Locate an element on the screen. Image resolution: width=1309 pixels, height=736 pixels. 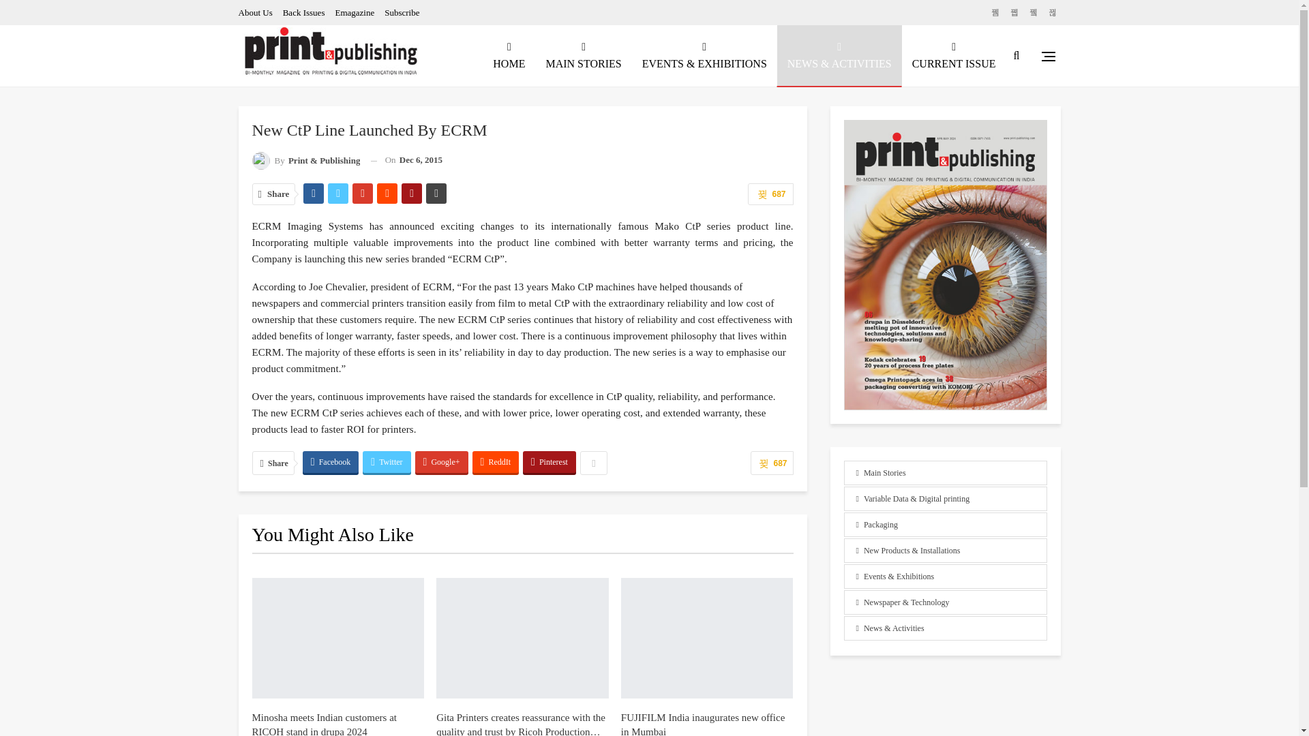
Twitter is located at coordinates (386, 462).